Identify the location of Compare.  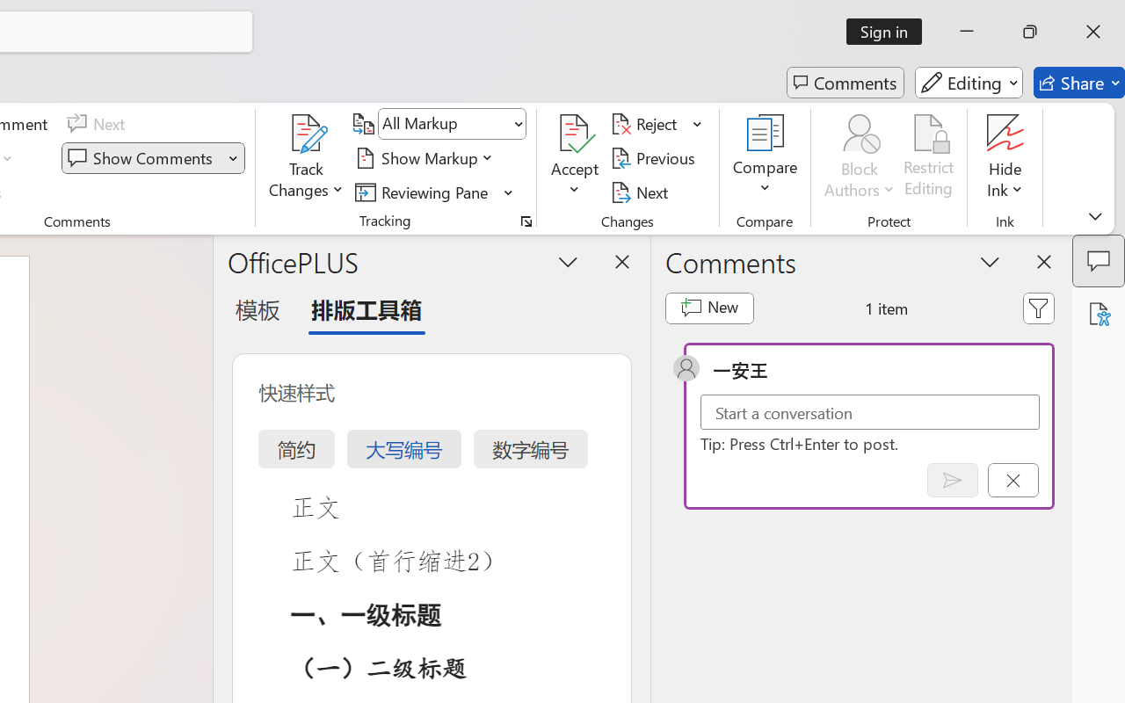
(765, 158).